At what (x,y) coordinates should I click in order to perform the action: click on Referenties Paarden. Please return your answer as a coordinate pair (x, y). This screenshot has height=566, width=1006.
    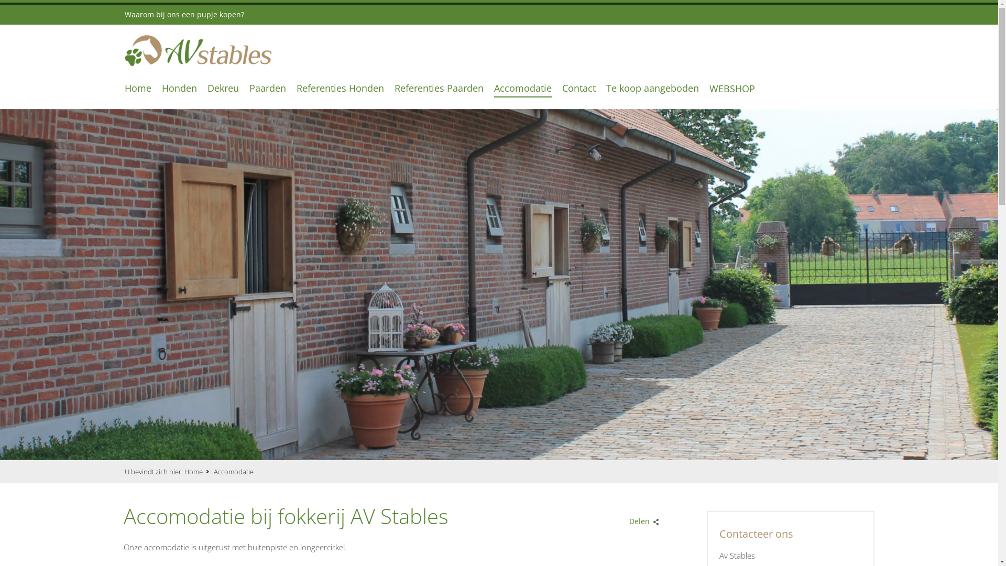
    Looking at the image, I should click on (439, 87).